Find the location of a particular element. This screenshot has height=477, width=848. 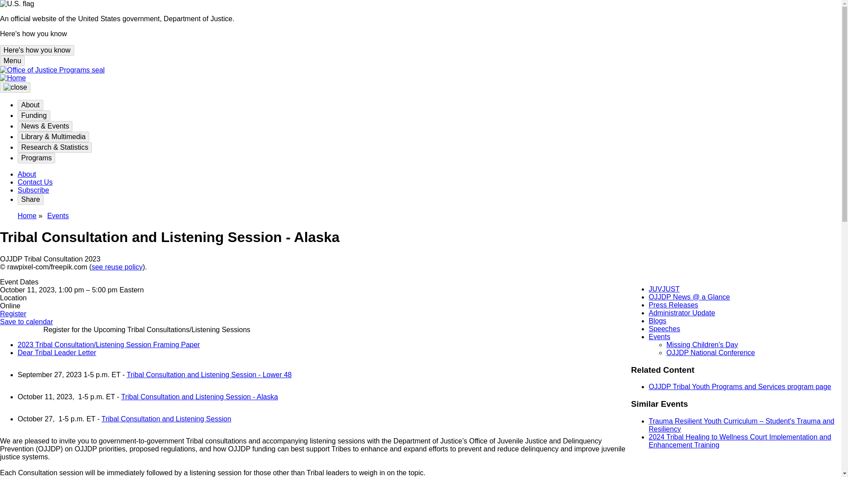

Subscribe is located at coordinates (34, 190).